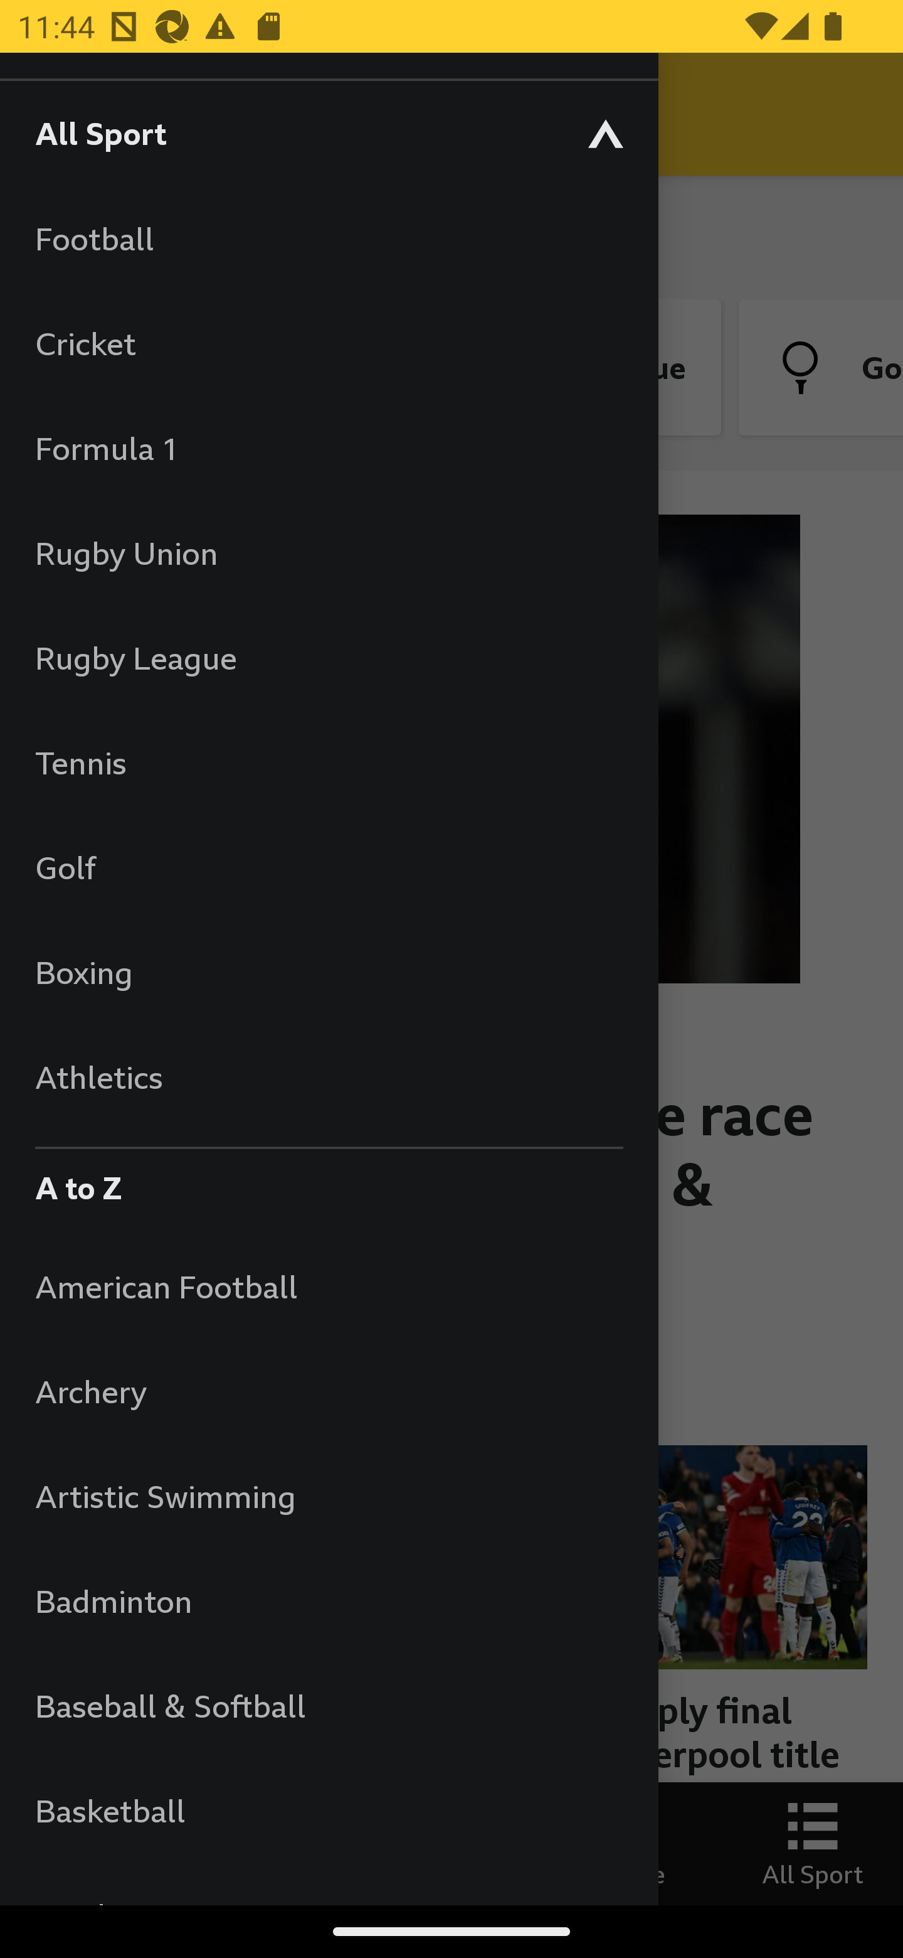 This screenshot has width=903, height=1958. I want to click on Rugby League, so click(329, 658).